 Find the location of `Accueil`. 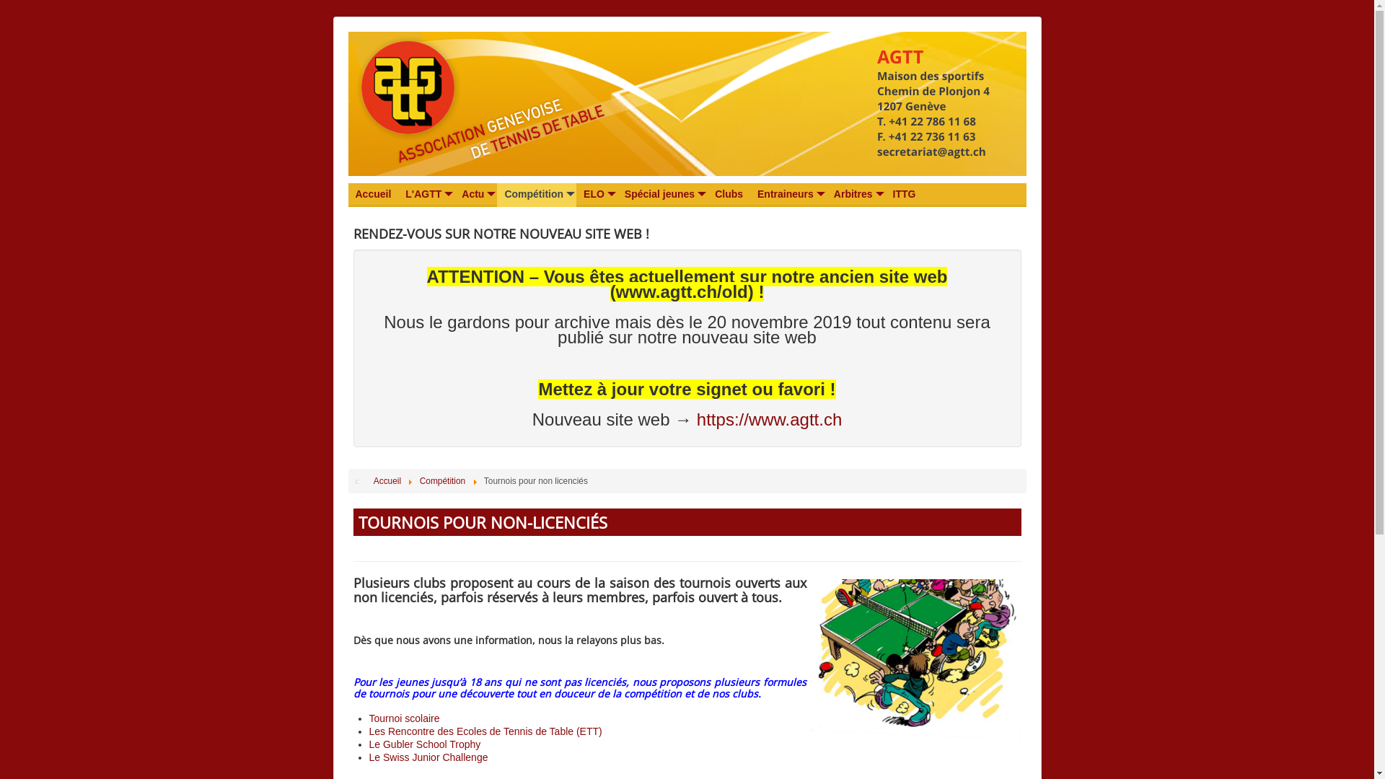

Accueil is located at coordinates (373, 195).